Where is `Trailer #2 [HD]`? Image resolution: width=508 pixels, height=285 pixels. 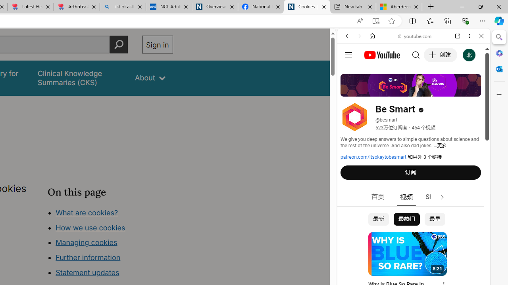 Trailer #2 [HD] is located at coordinates (414, 234).